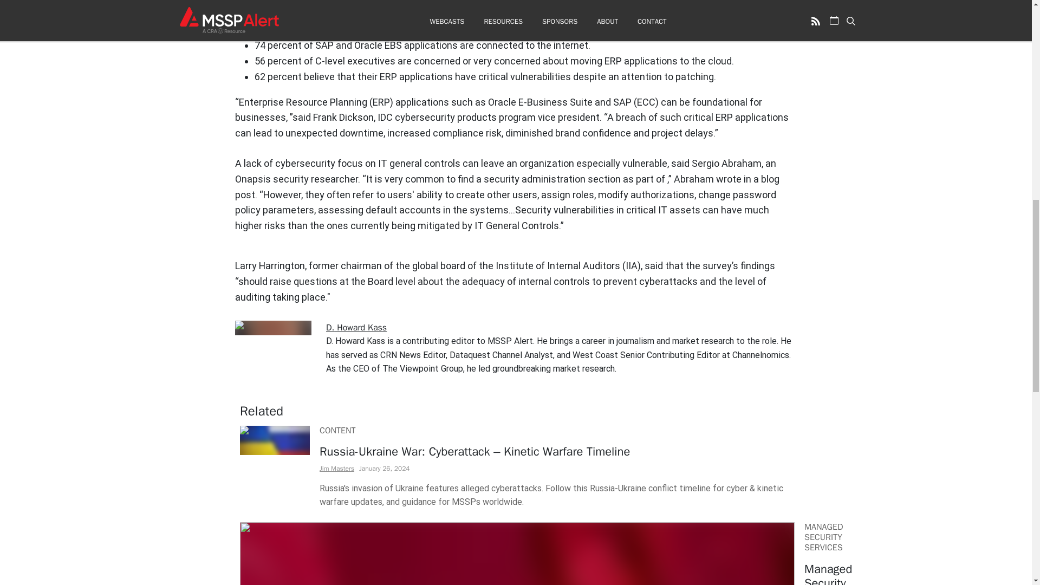  What do you see at coordinates (823, 537) in the screenshot?
I see `MANAGED SECURITY SERVICES` at bounding box center [823, 537].